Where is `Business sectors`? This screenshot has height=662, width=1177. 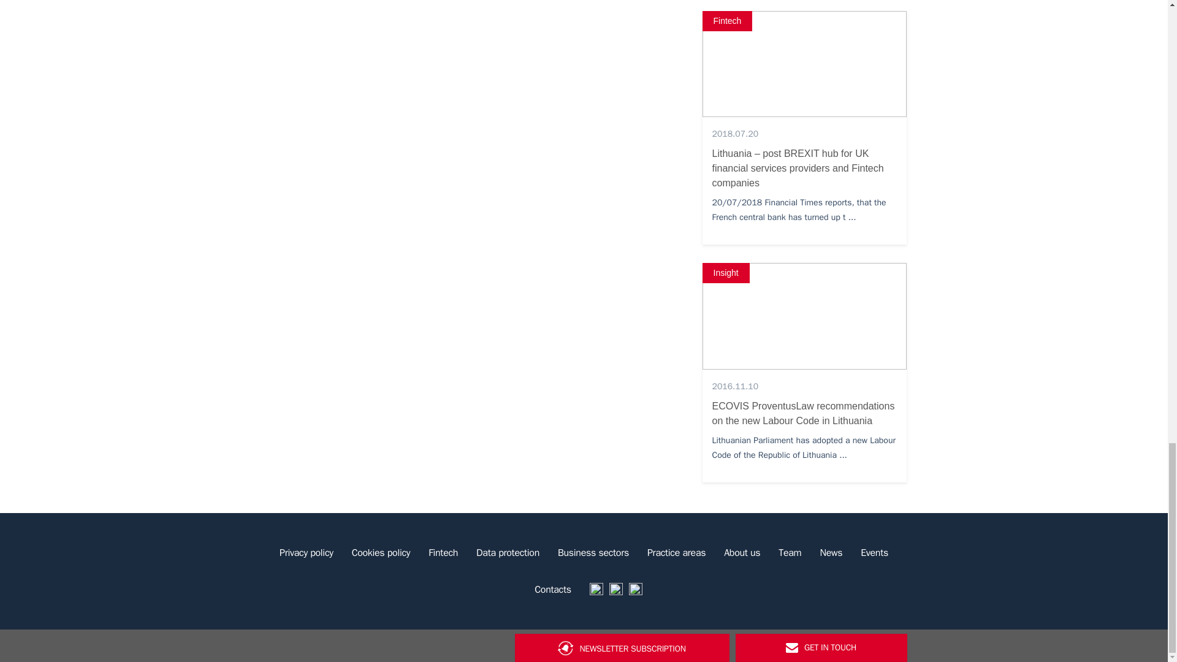 Business sectors is located at coordinates (593, 553).